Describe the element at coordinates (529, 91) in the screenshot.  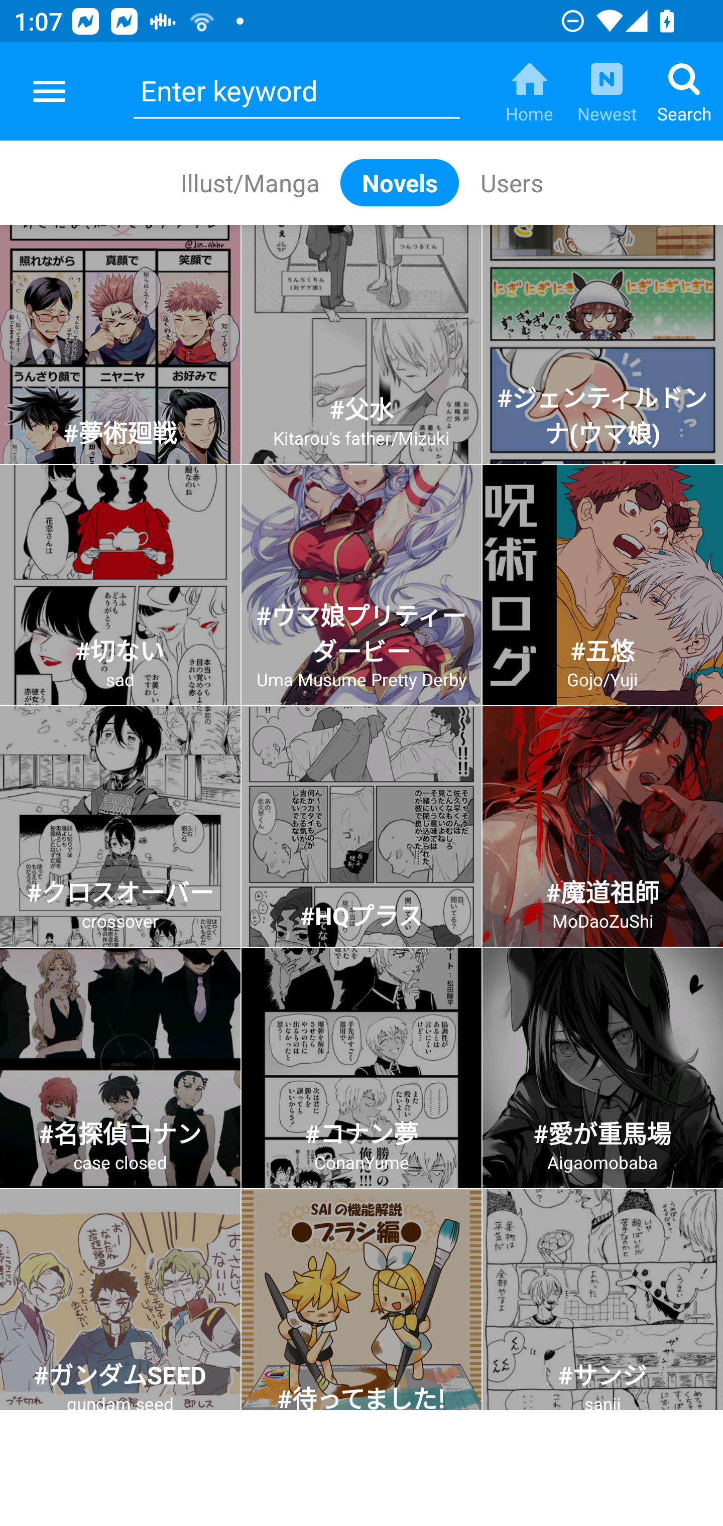
I see `Home` at that location.